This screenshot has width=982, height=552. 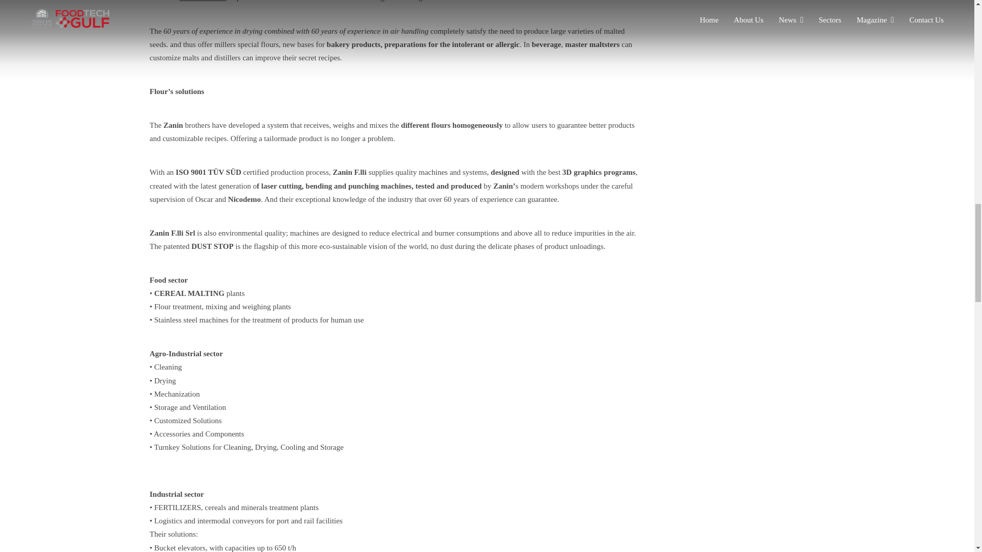 I want to click on Zanin F.lli Srl, so click(x=202, y=1).